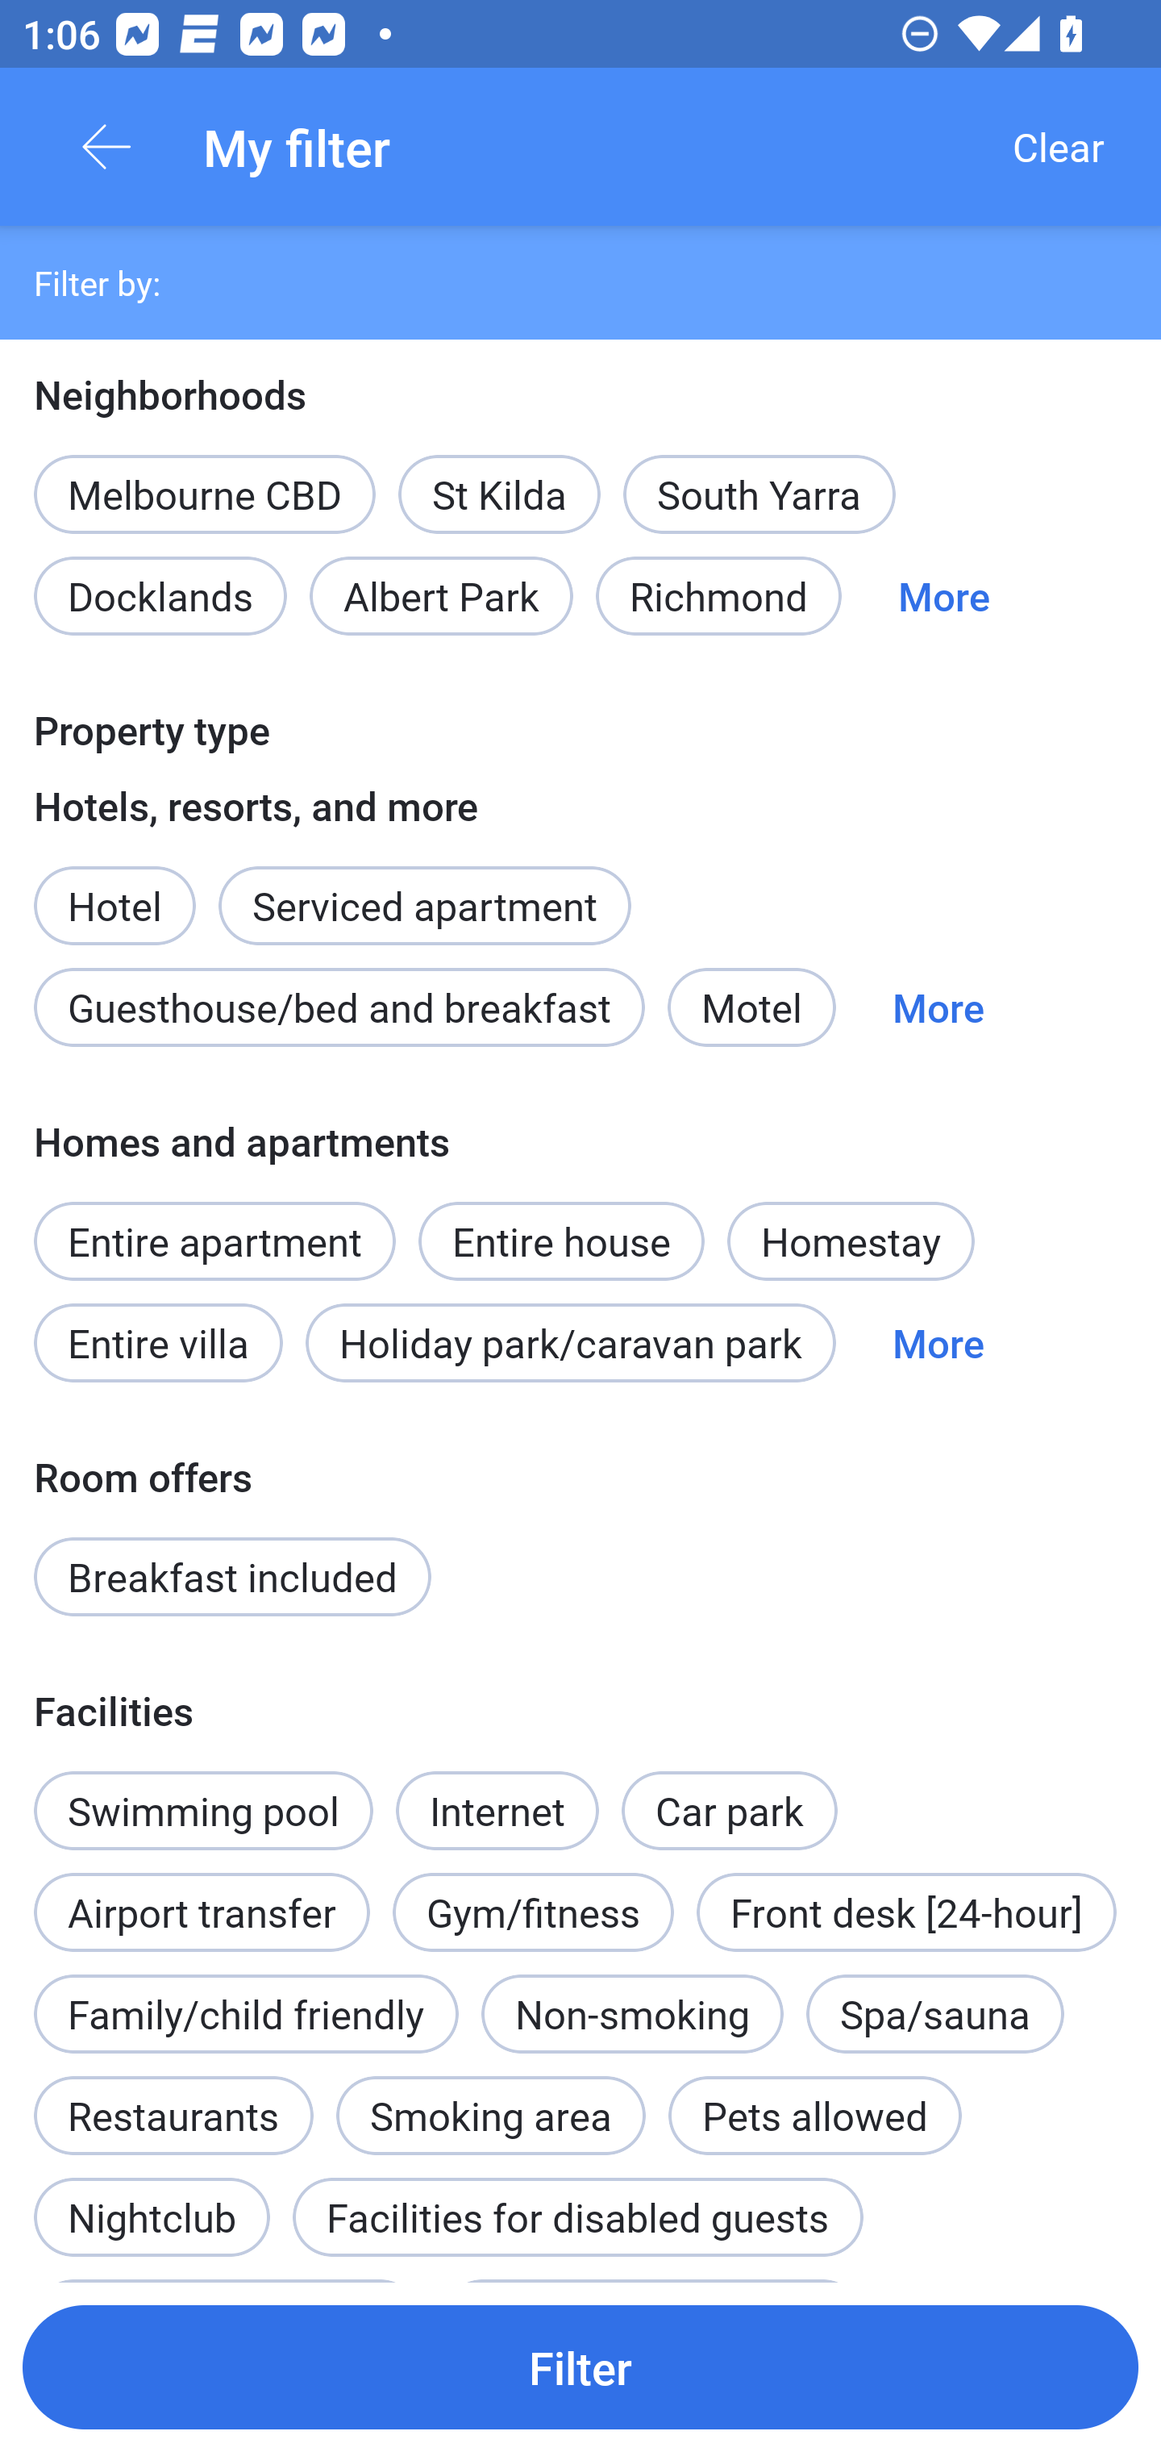 This screenshot has width=1161, height=2452. What do you see at coordinates (729, 1810) in the screenshot?
I see `Car park` at bounding box center [729, 1810].